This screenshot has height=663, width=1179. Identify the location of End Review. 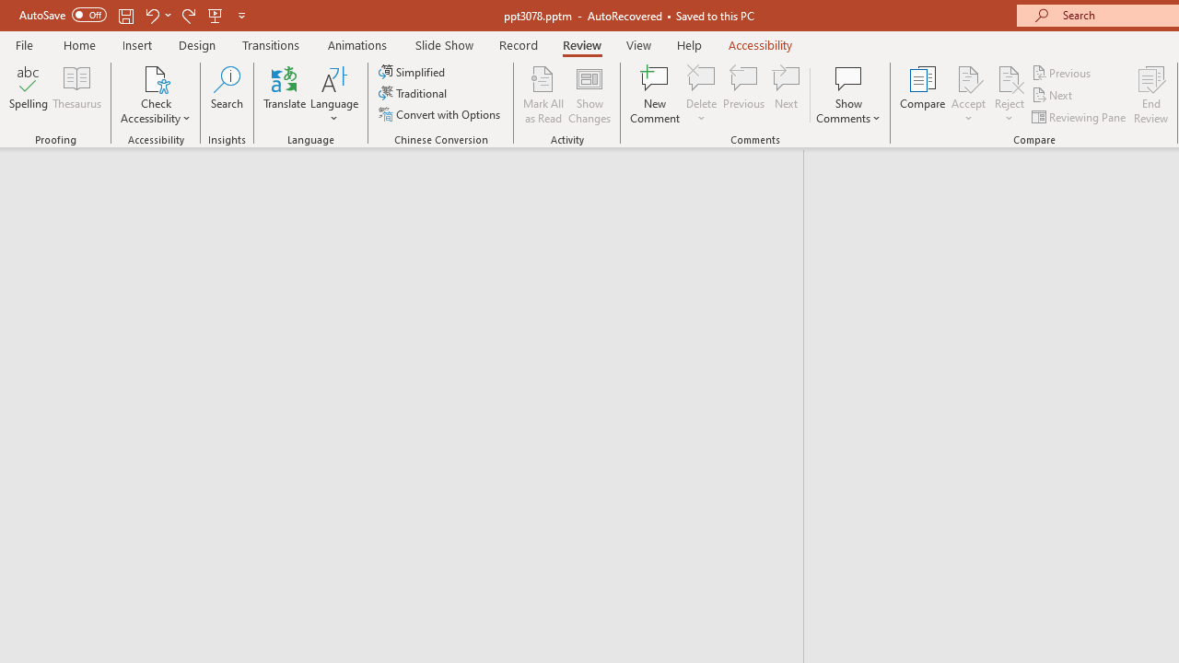
(1151, 94).